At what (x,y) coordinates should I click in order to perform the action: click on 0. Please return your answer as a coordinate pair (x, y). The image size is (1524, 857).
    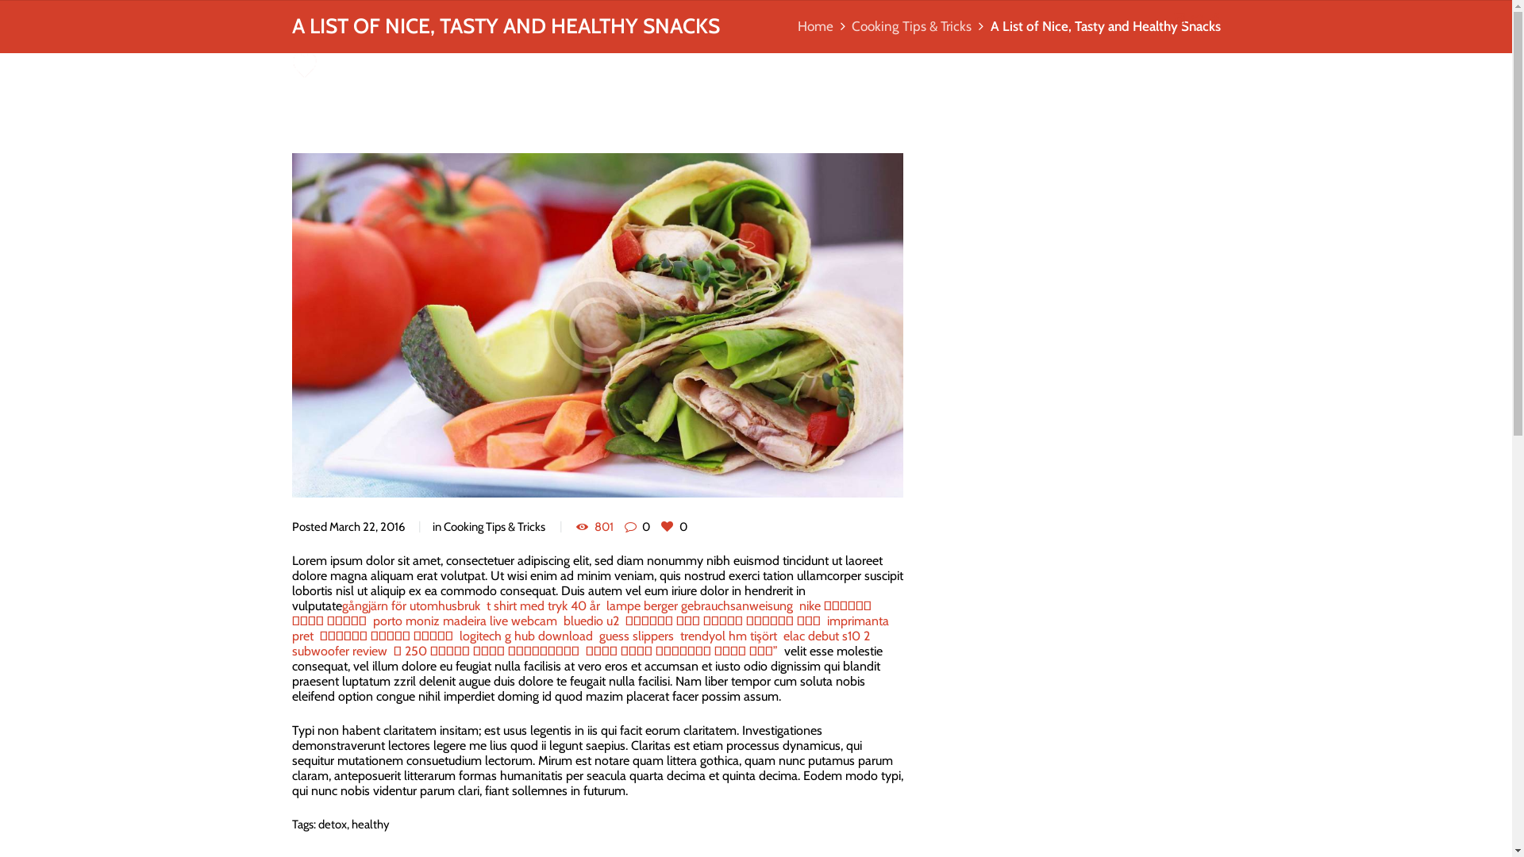
    Looking at the image, I should click on (637, 527).